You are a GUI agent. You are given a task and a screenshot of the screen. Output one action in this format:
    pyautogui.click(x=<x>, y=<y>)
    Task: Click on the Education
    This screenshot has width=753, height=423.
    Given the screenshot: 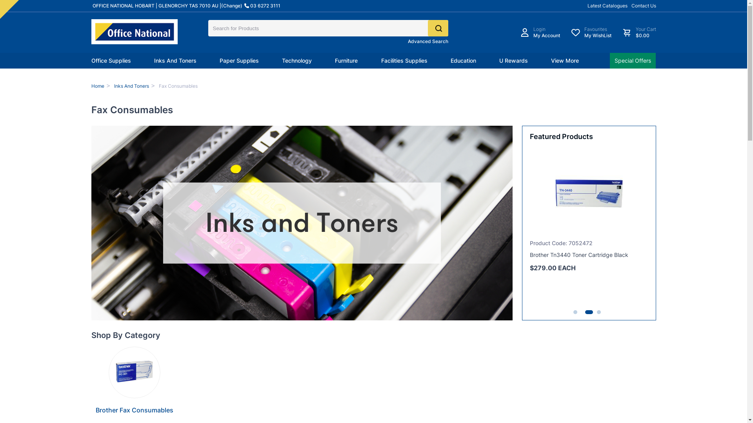 What is the action you would take?
    pyautogui.click(x=464, y=61)
    